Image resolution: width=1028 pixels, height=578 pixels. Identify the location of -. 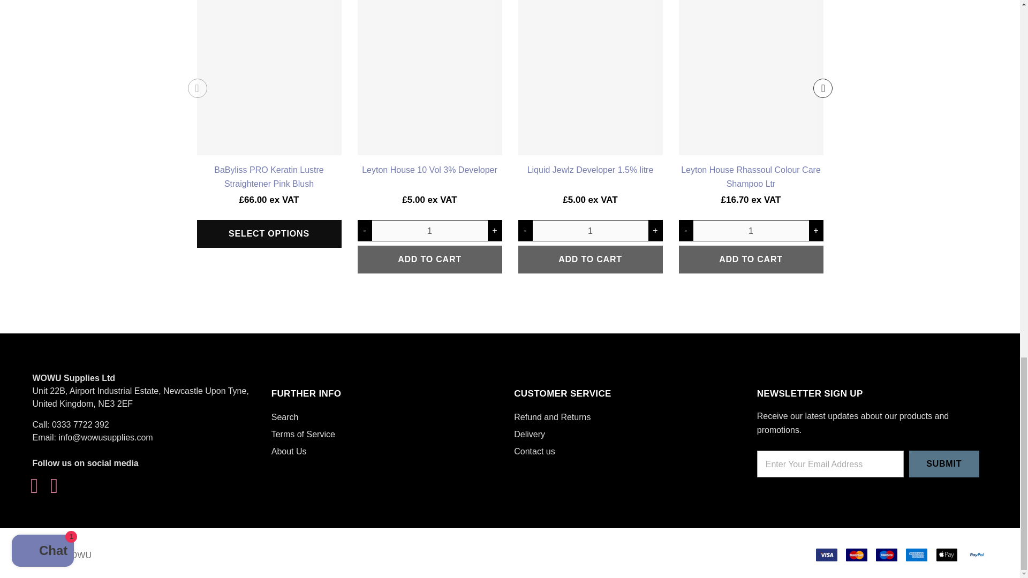
(685, 230).